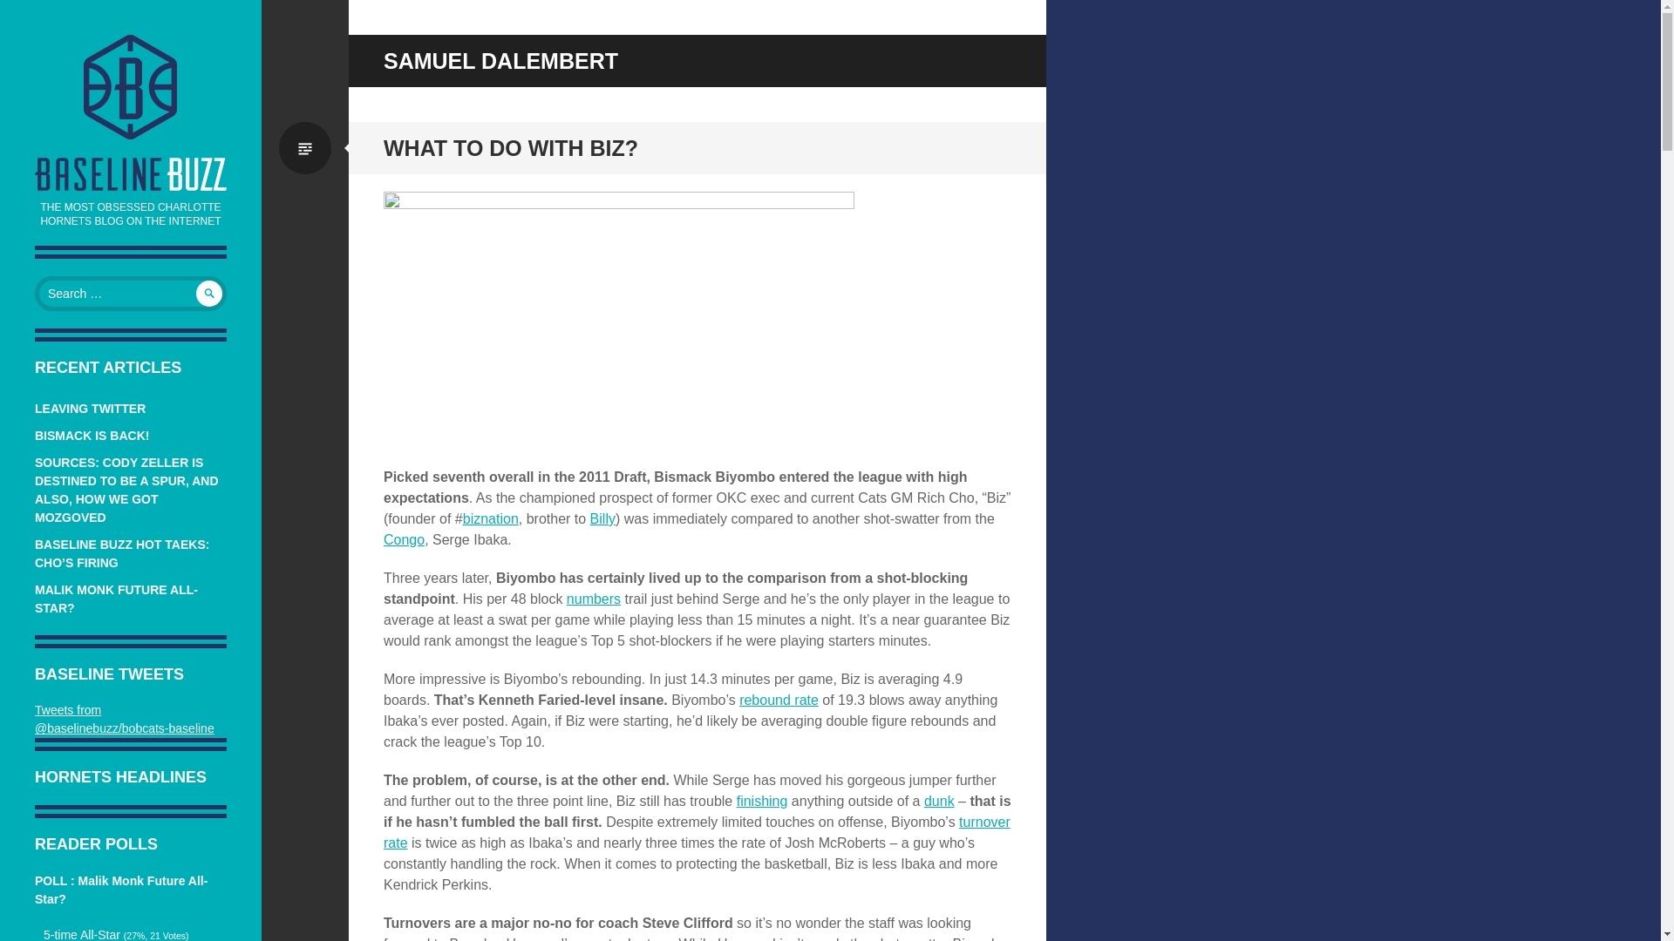 This screenshot has height=941, width=1674. What do you see at coordinates (779, 700) in the screenshot?
I see `rebound rate` at bounding box center [779, 700].